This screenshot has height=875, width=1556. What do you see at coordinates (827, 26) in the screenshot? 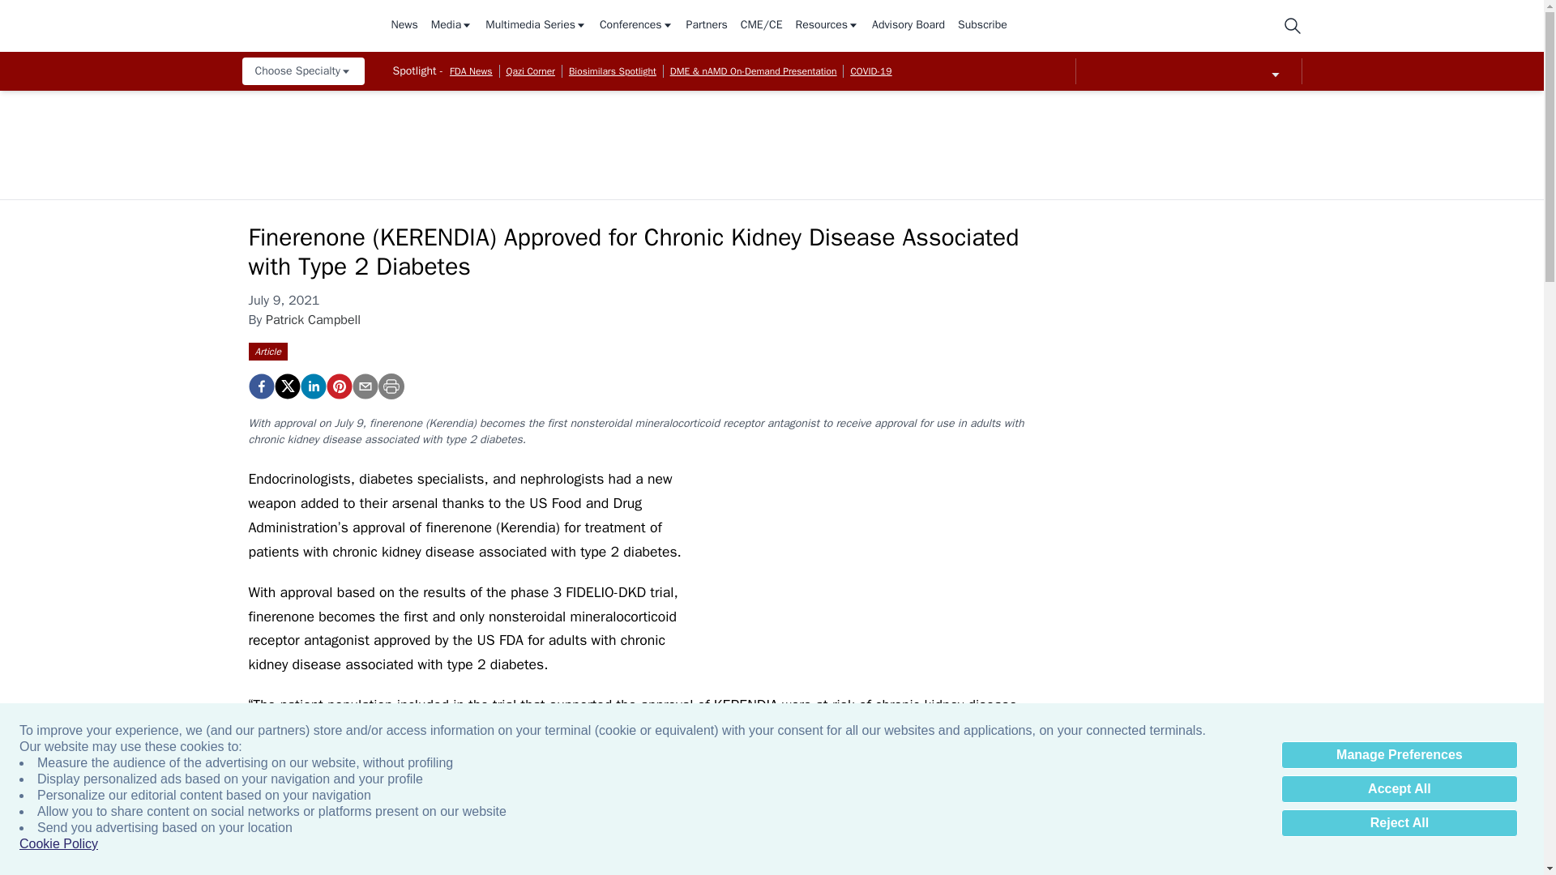
I see `Resources` at bounding box center [827, 26].